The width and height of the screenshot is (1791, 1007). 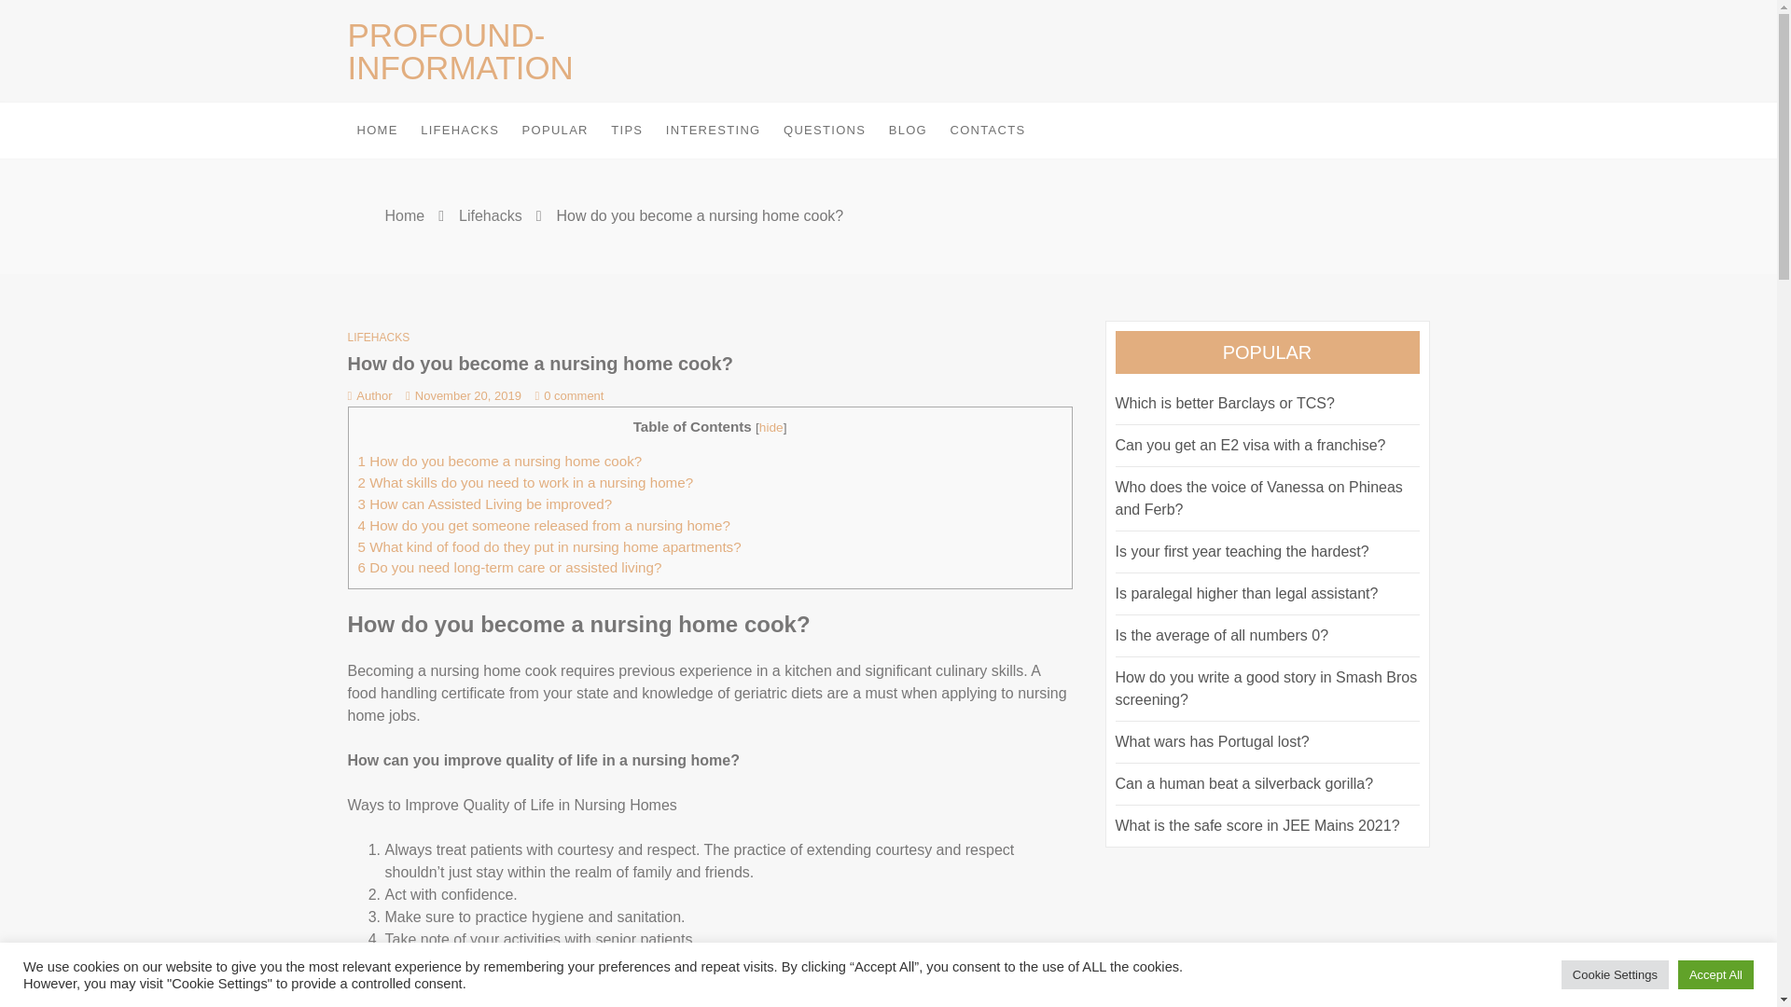 What do you see at coordinates (545, 526) in the screenshot?
I see `4 How do you get someone released from a nursing home?` at bounding box center [545, 526].